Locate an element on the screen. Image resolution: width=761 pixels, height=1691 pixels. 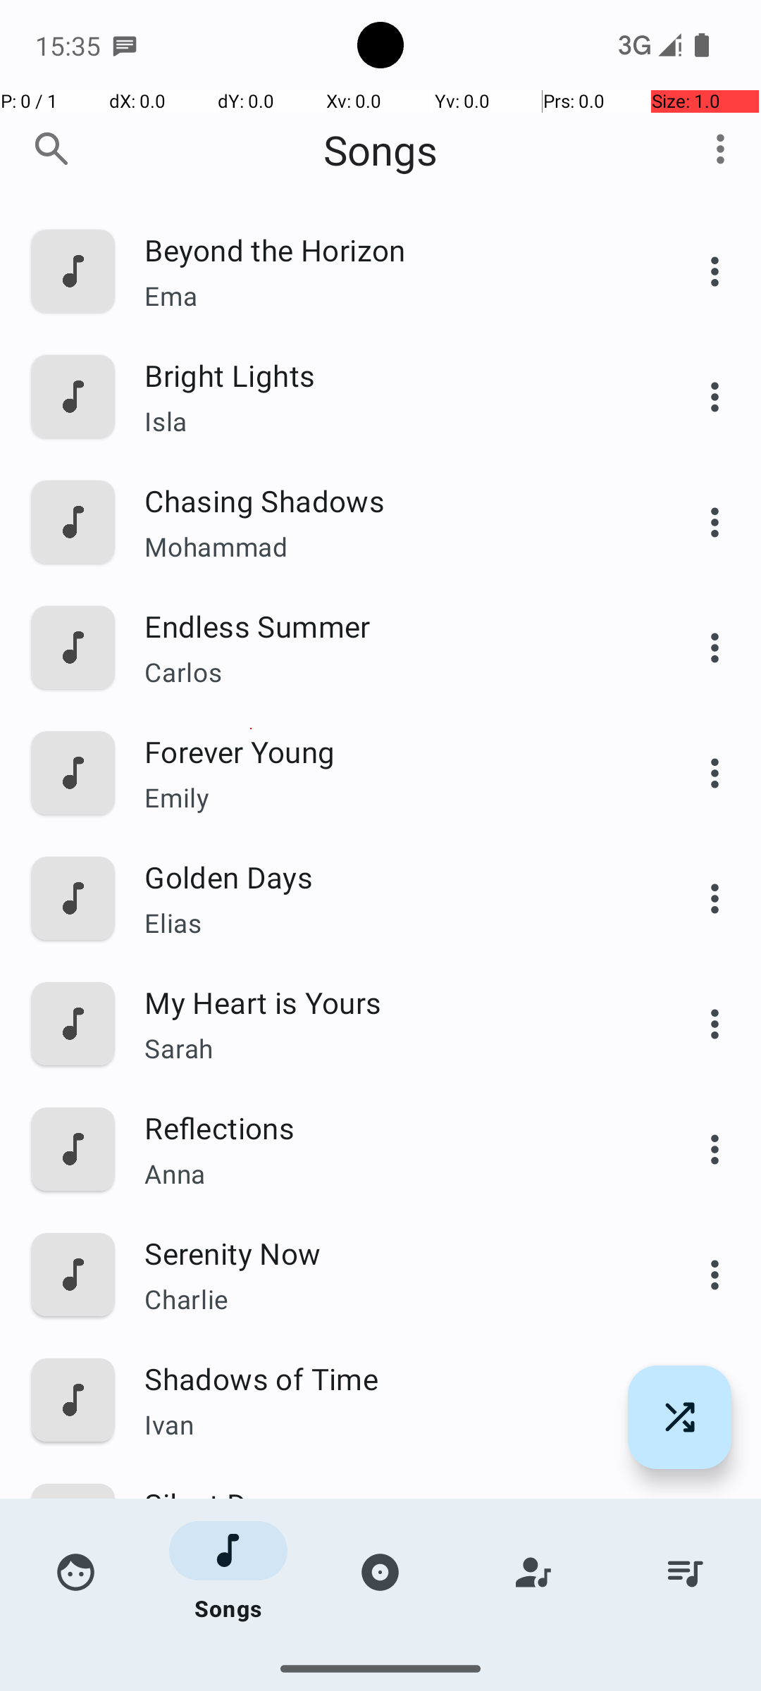
Sarah is located at coordinates (392, 1048).